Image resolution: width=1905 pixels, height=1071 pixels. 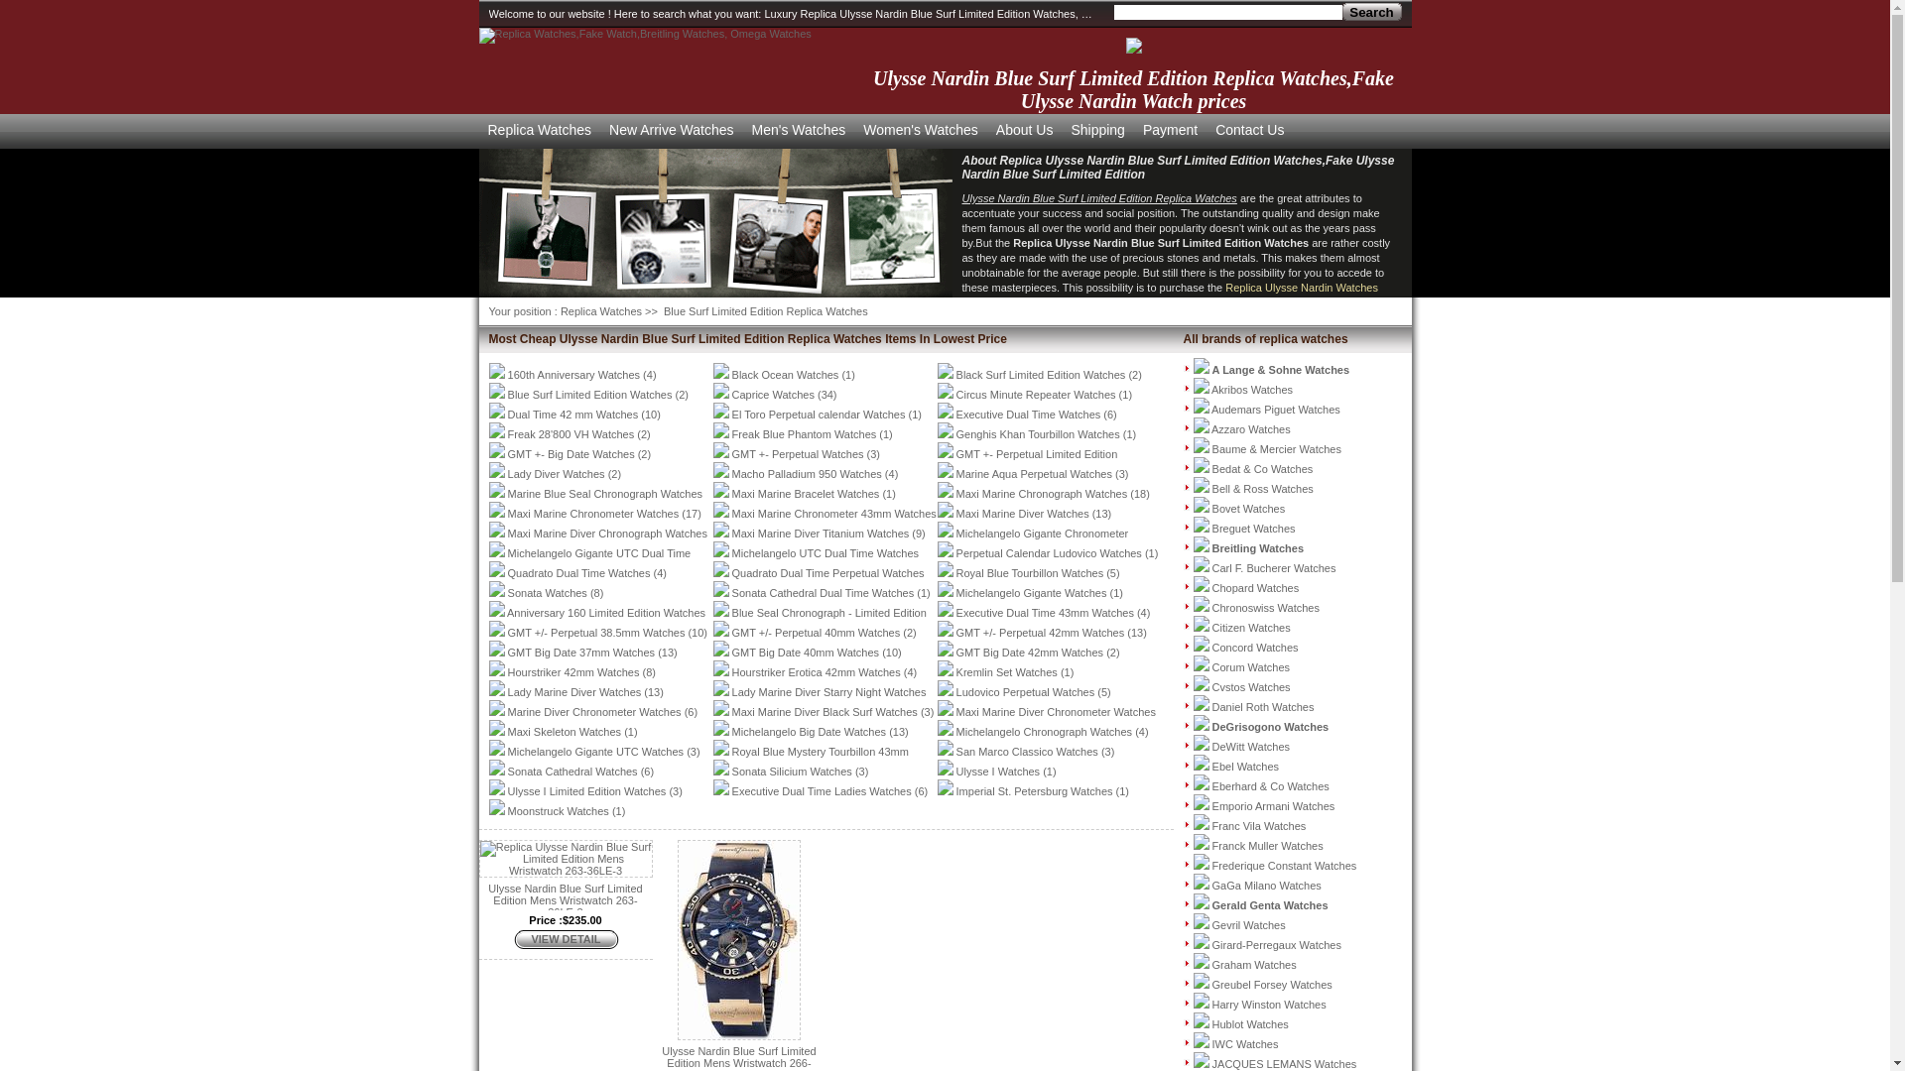 I want to click on Replica Watches, so click(x=645, y=34).